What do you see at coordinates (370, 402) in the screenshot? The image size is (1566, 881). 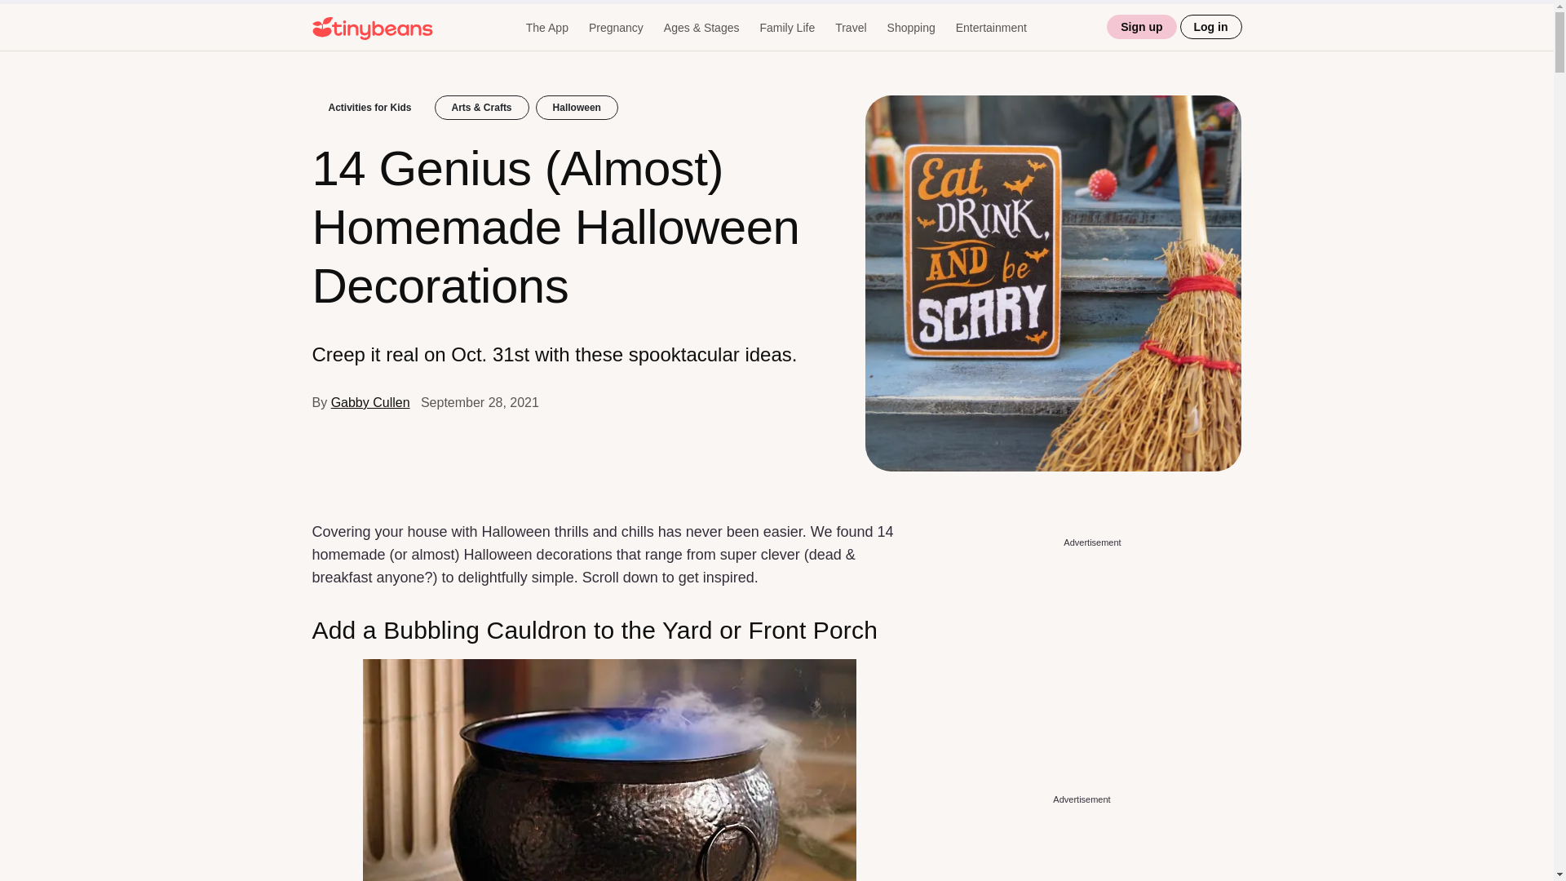 I see `Posts by Gabby Cullen` at bounding box center [370, 402].